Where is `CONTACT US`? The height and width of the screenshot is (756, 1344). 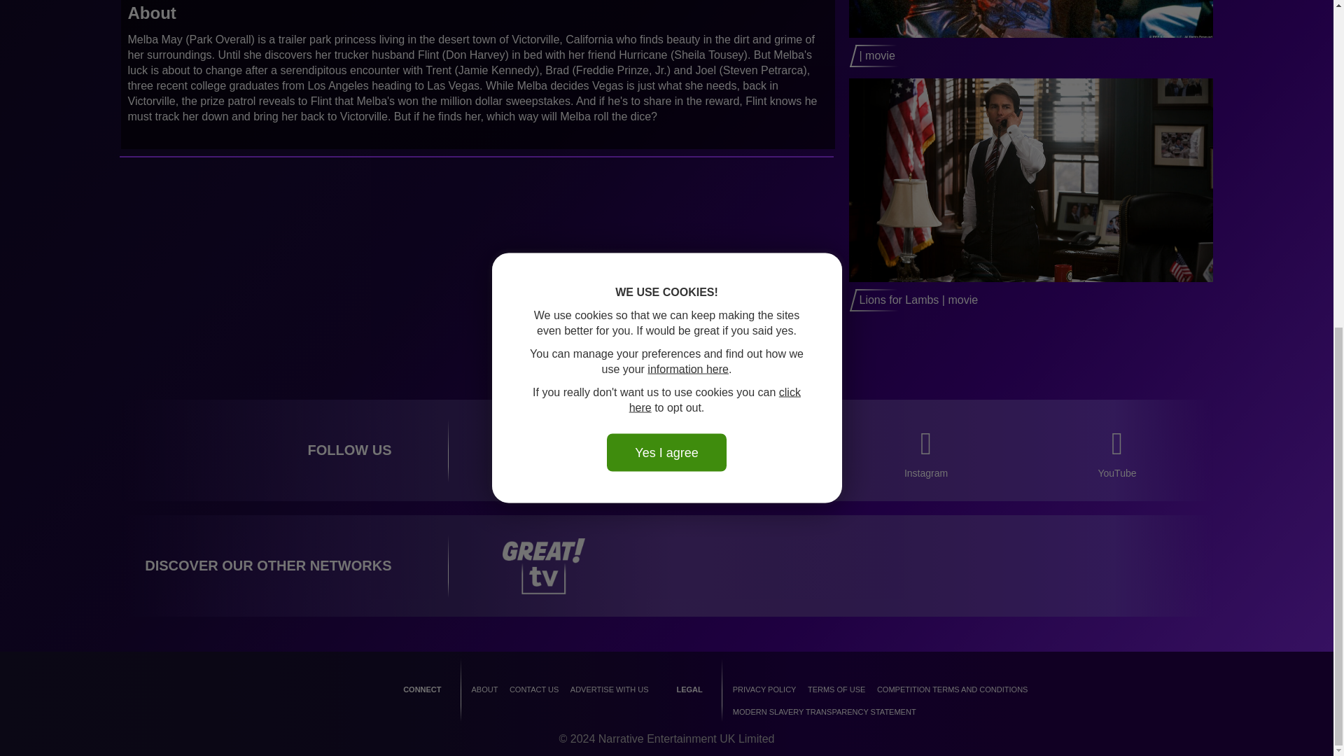
CONTACT US is located at coordinates (533, 689).